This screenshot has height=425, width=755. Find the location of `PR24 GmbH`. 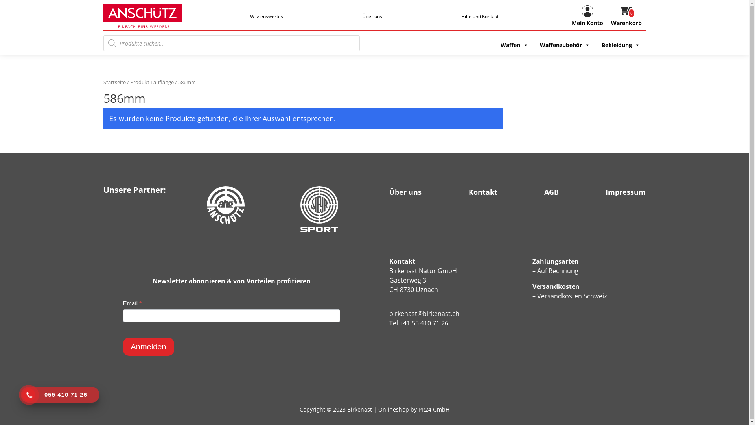

PR24 GmbH is located at coordinates (434, 409).